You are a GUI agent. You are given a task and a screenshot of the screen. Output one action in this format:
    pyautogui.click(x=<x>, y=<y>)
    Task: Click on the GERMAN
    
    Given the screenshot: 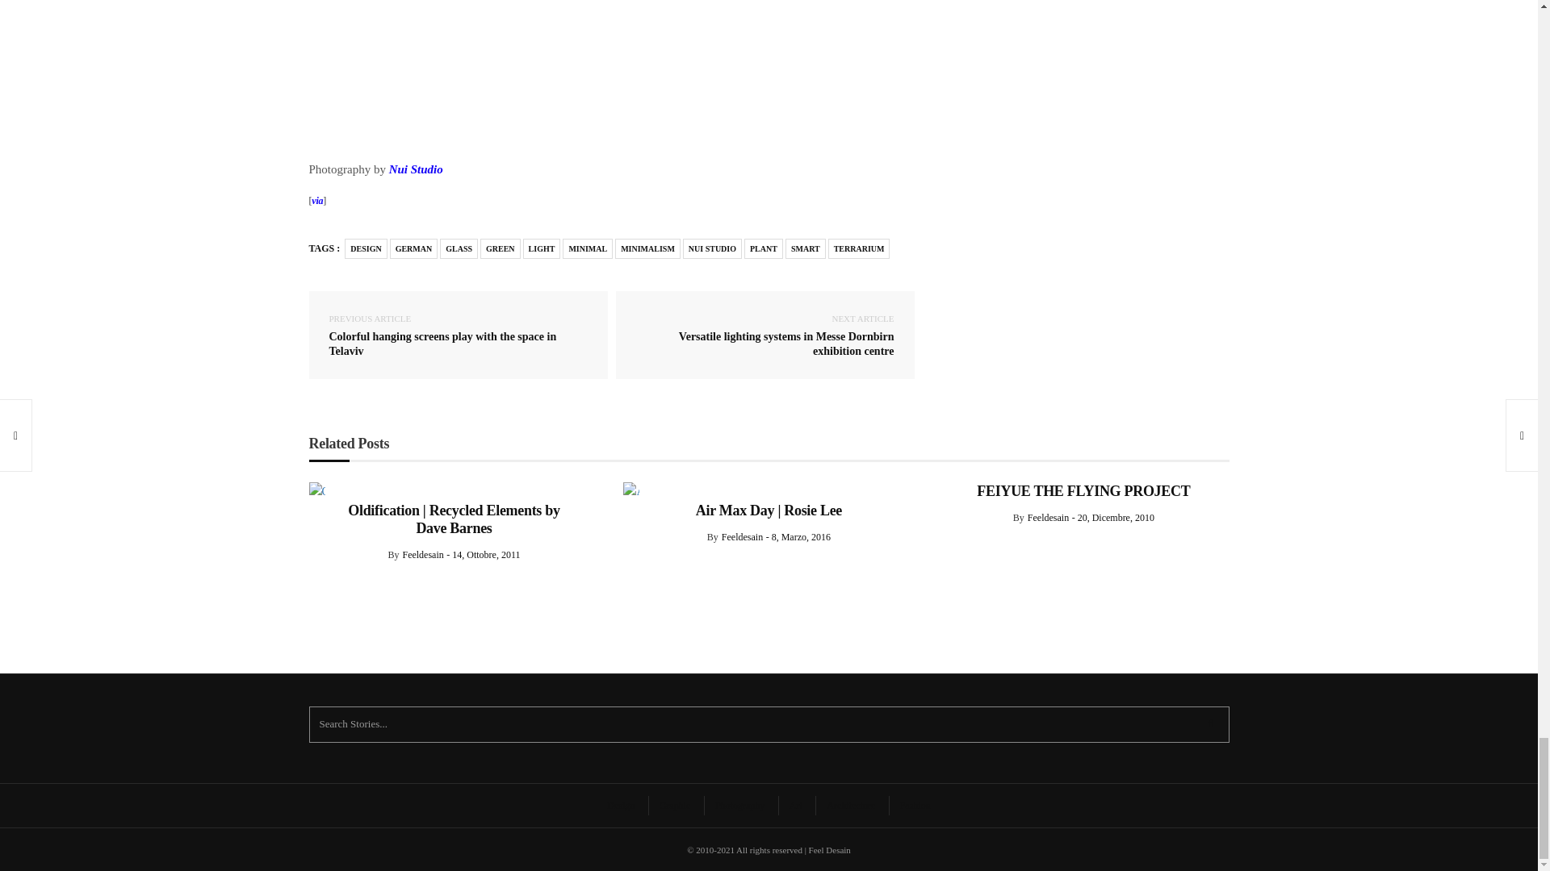 What is the action you would take?
    pyautogui.click(x=414, y=248)
    